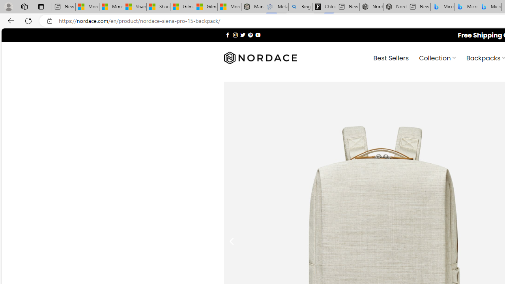 This screenshot has width=505, height=284. What do you see at coordinates (206, 7) in the screenshot?
I see `Gilma and Hector both pose tropical trouble for Hawaii` at bounding box center [206, 7].